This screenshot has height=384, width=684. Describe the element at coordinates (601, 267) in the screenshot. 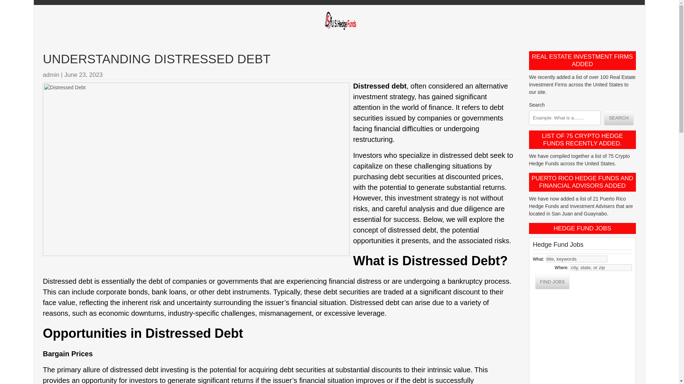

I see `city, state, or zip` at that location.